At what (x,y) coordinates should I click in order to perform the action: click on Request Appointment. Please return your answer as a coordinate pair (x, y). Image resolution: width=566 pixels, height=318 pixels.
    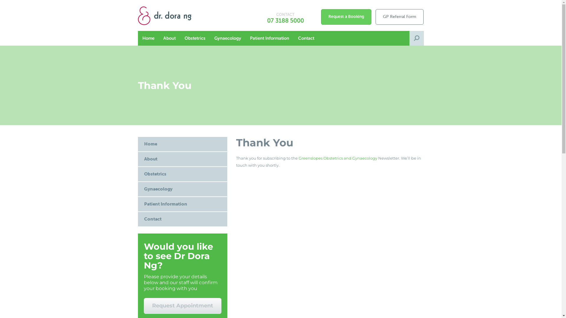
    Looking at the image, I should click on (183, 306).